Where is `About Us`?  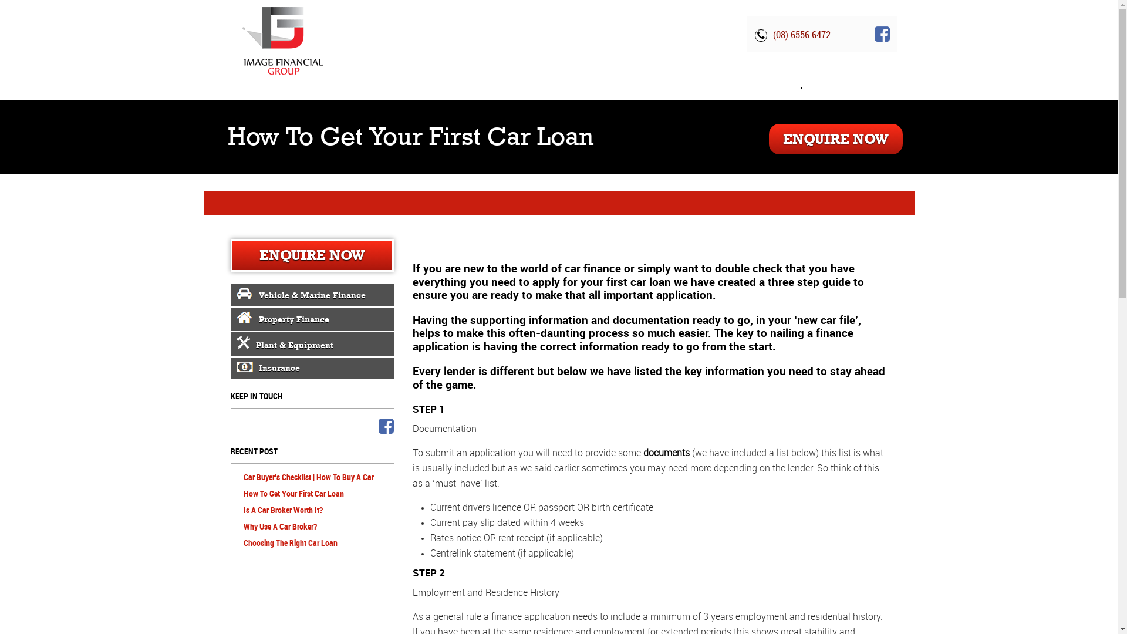 About Us is located at coordinates (706, 87).